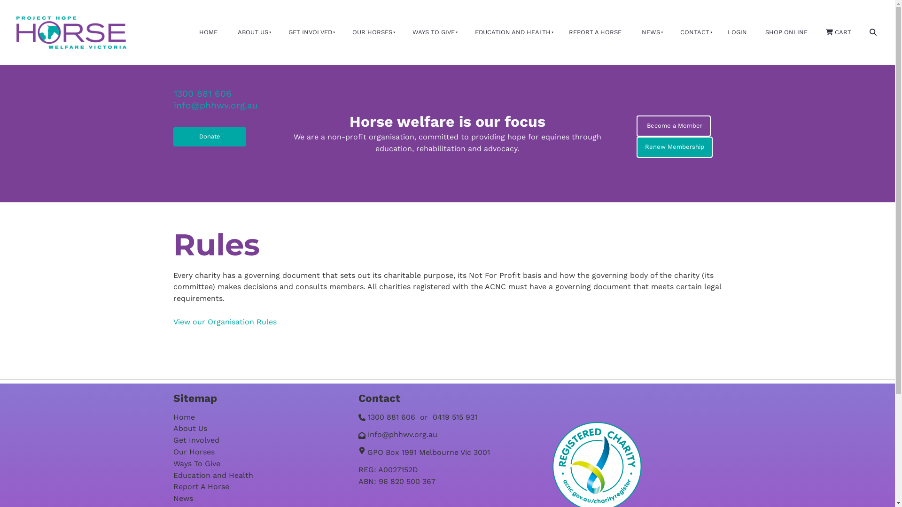 This screenshot has width=902, height=507. What do you see at coordinates (512, 33) in the screenshot?
I see `EDUCATION AND HEALTH` at bounding box center [512, 33].